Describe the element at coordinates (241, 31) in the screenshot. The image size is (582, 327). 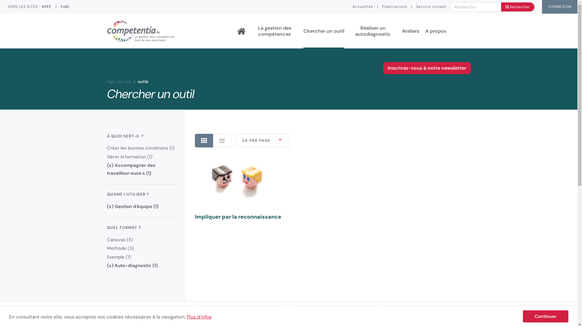
I see `Accueil` at that location.